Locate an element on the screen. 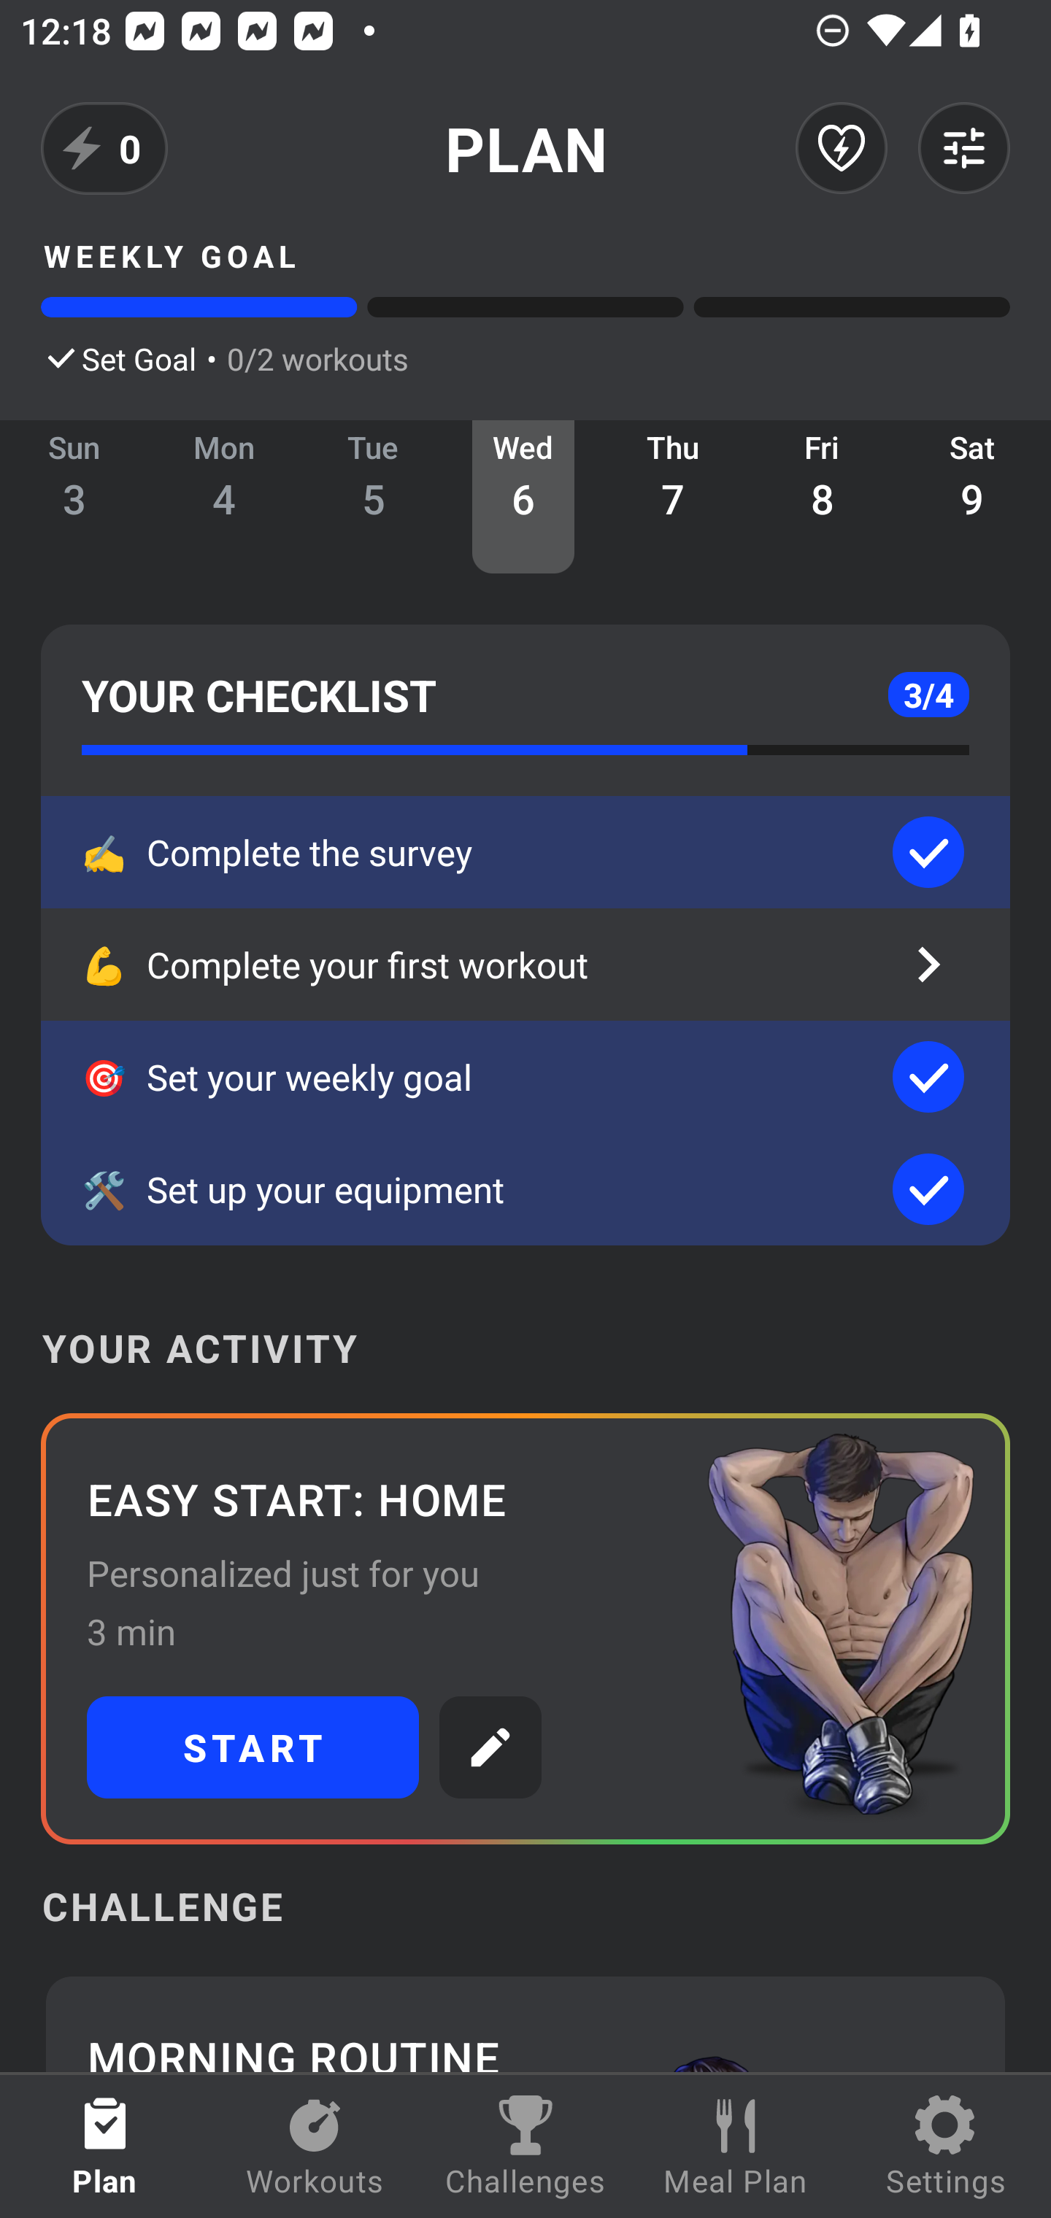 This screenshot has width=1051, height=2218. Fri 8 is located at coordinates (823, 496).